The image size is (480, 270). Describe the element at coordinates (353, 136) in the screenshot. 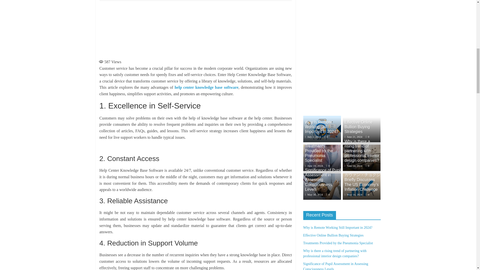

I see `8:24 am` at that location.